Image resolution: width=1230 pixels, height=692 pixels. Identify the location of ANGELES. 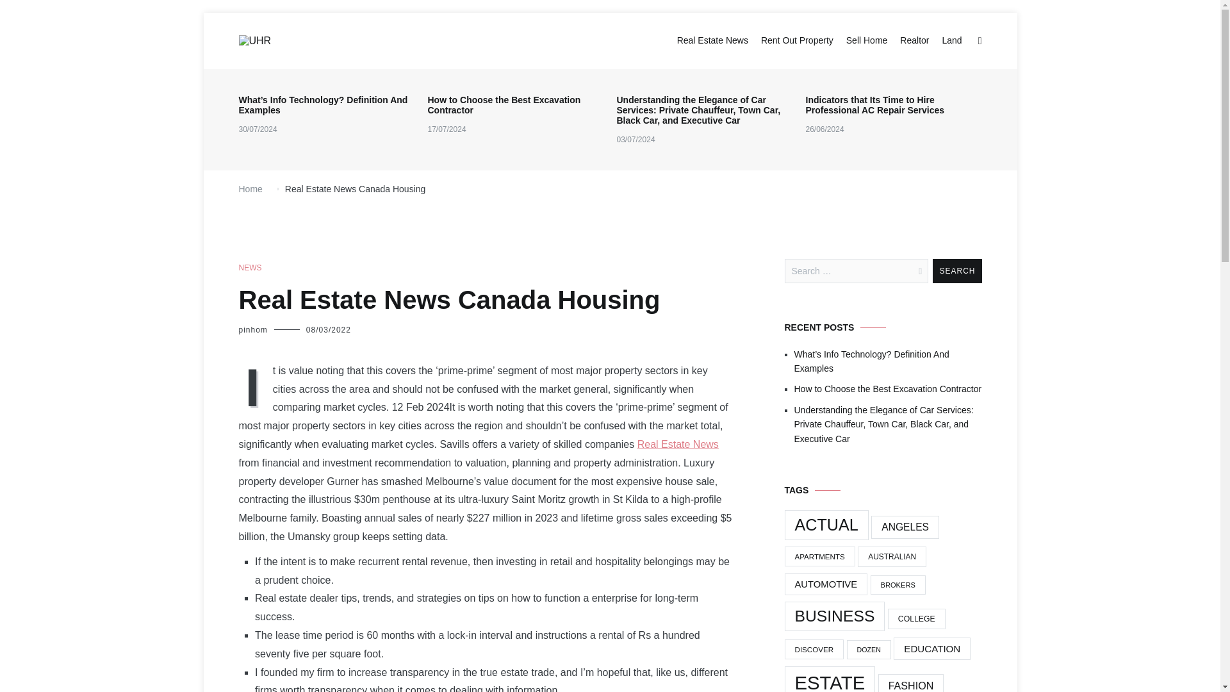
(905, 527).